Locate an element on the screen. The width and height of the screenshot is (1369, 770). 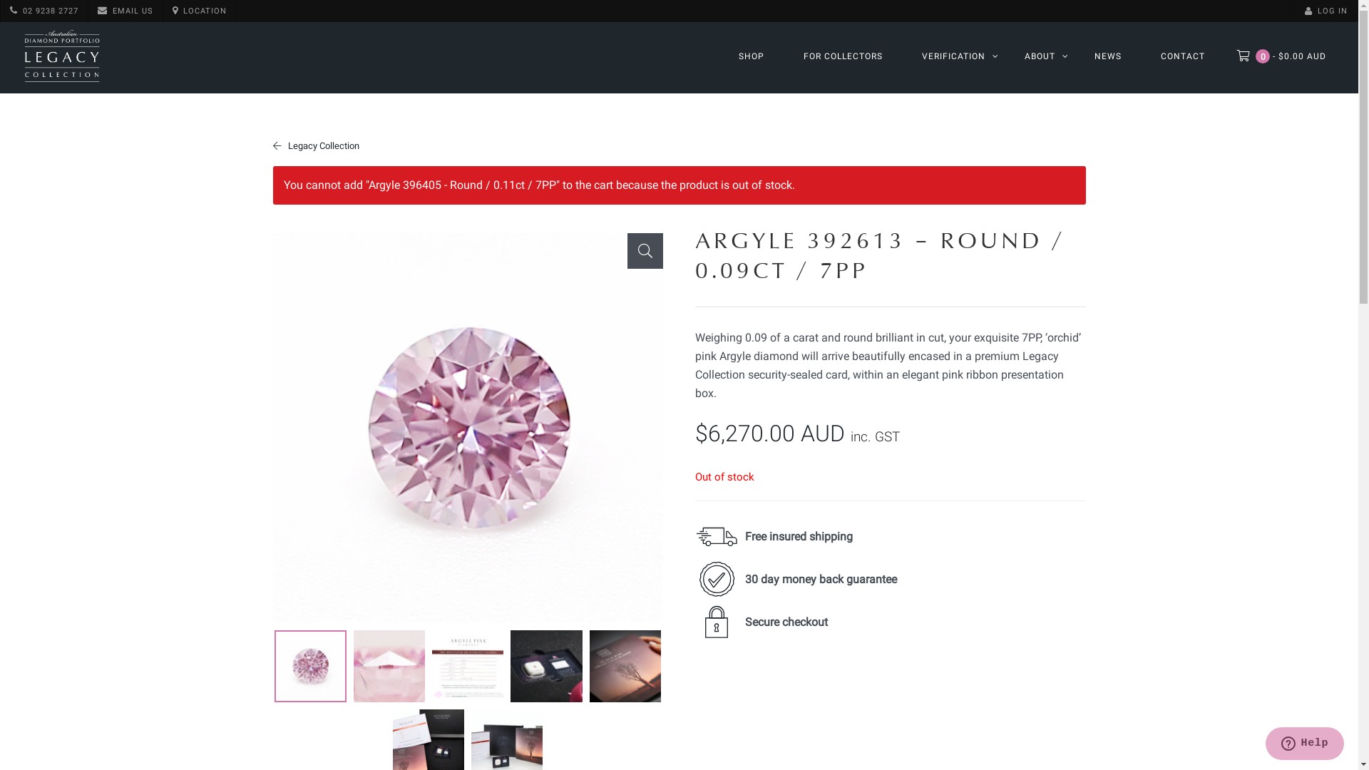
ARG392613_e_primary is located at coordinates (468, 428).